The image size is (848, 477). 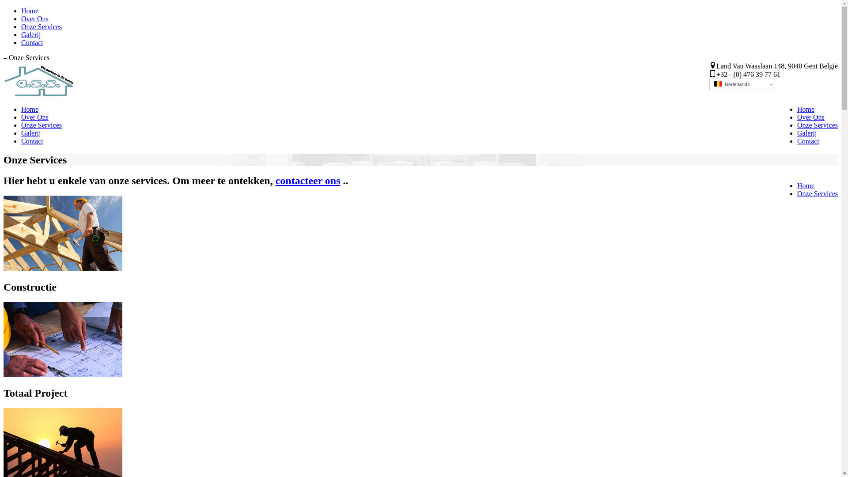 What do you see at coordinates (742, 84) in the screenshot?
I see `  Nederlands` at bounding box center [742, 84].